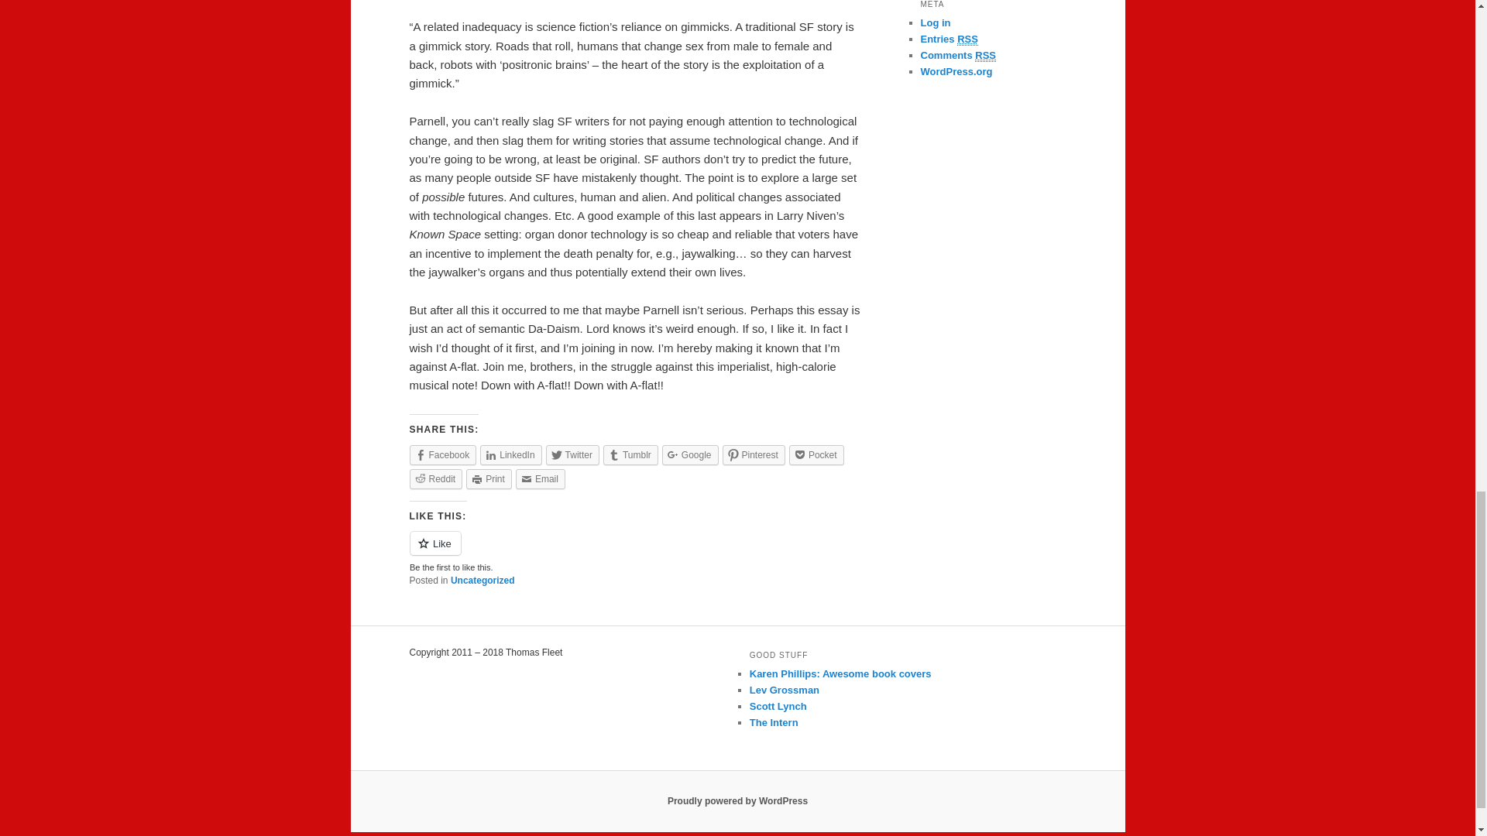 The width and height of the screenshot is (1487, 836). Describe the element at coordinates (754, 454) in the screenshot. I see `Click to share on Pinterest` at that location.